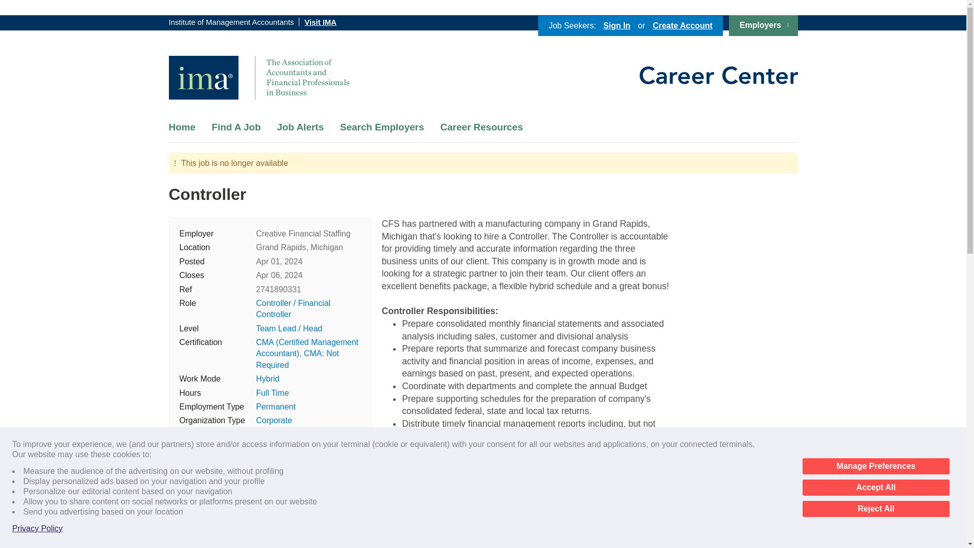  Describe the element at coordinates (876, 466) in the screenshot. I see `Manage Preferences` at that location.